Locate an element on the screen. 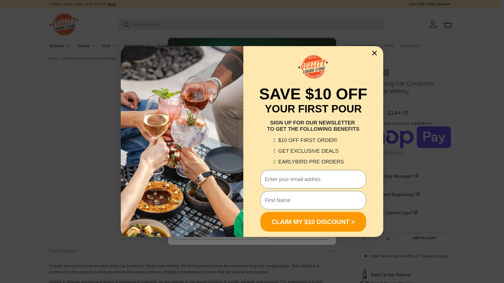 The height and width of the screenshot is (283, 504). Tequila is located at coordinates (87, 46).